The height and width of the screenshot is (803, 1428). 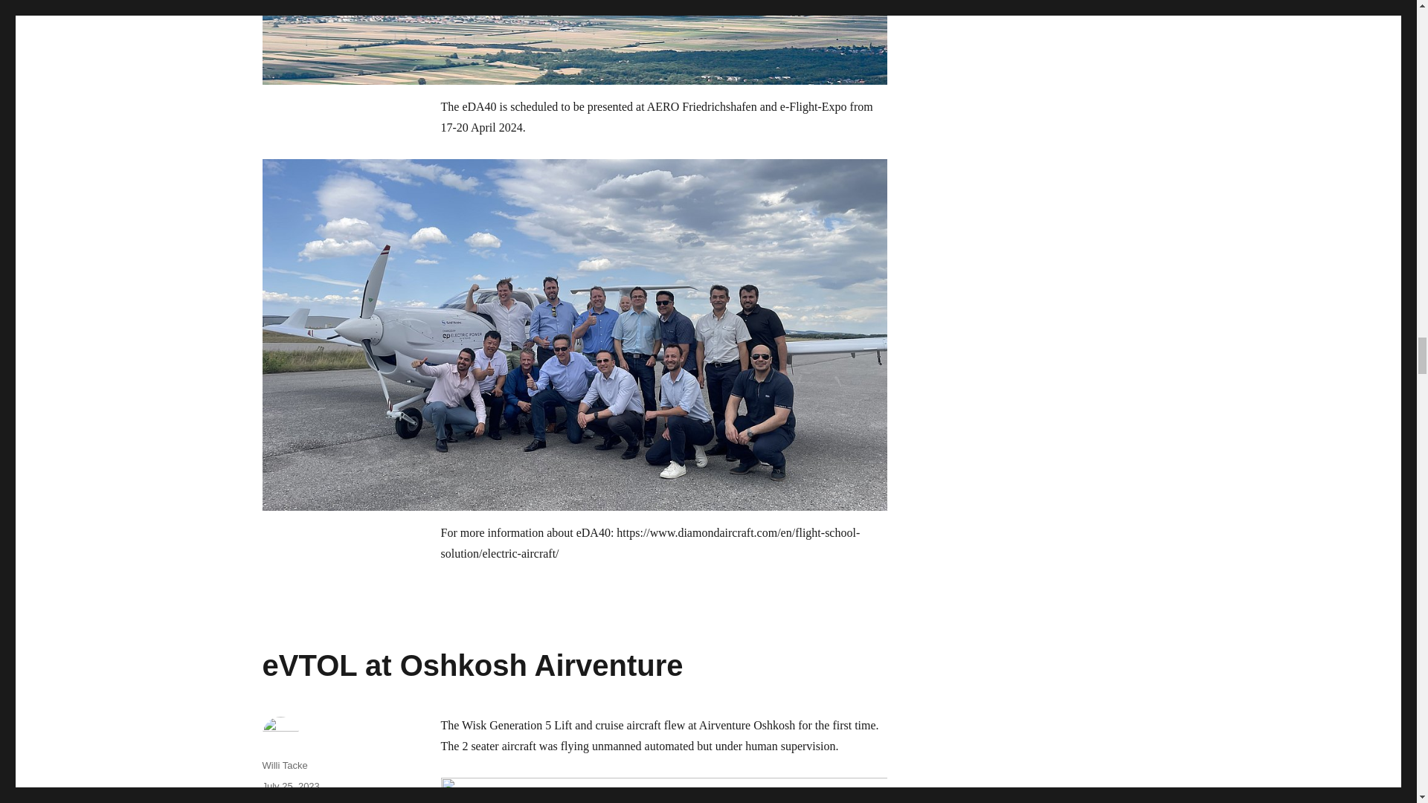 What do you see at coordinates (290, 785) in the screenshot?
I see `July 25, 2023` at bounding box center [290, 785].